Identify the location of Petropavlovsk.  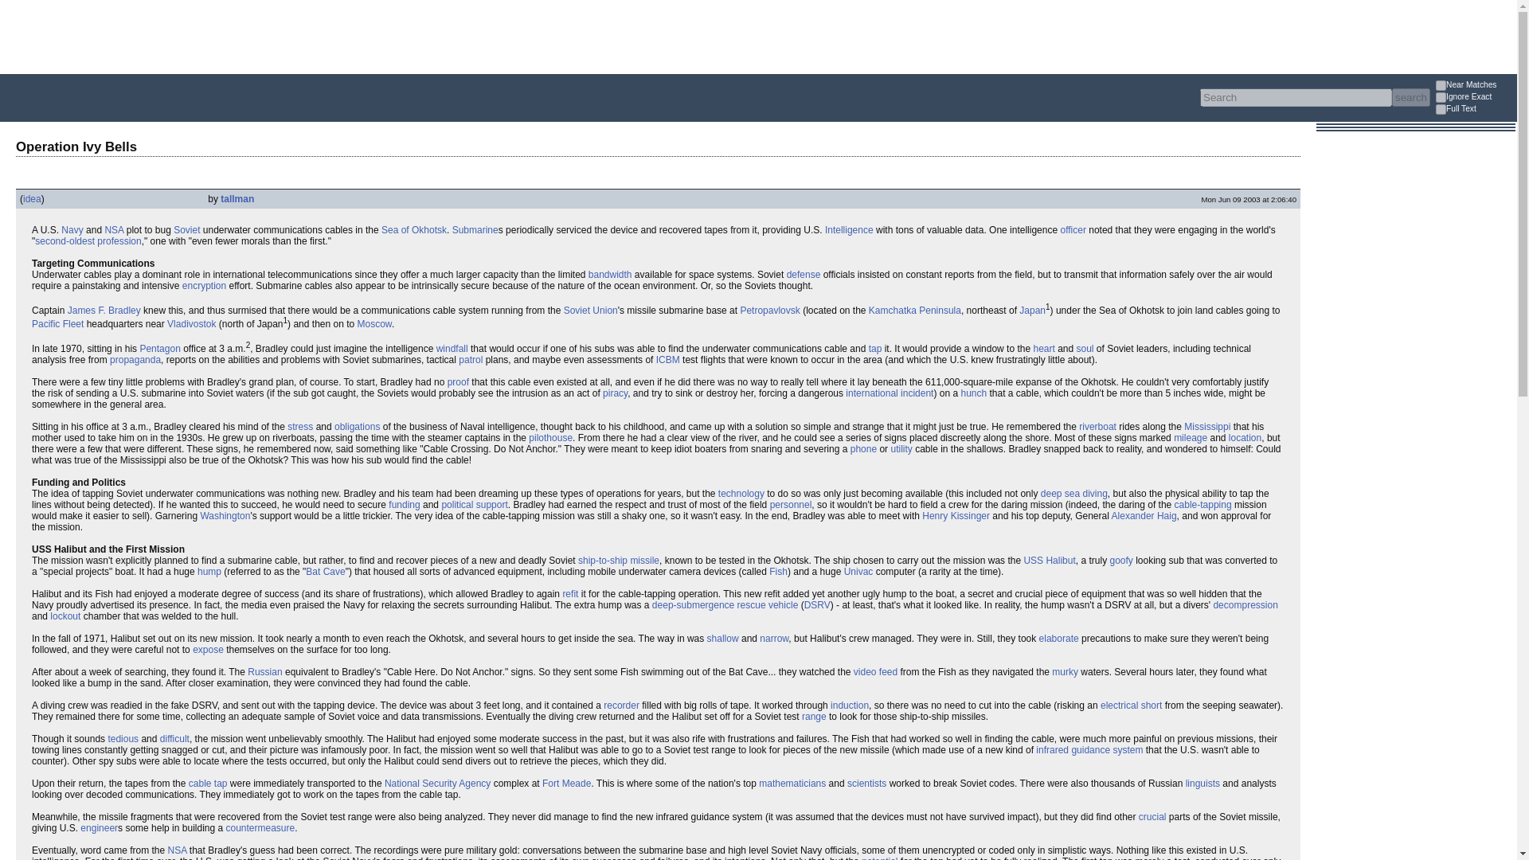
(769, 311).